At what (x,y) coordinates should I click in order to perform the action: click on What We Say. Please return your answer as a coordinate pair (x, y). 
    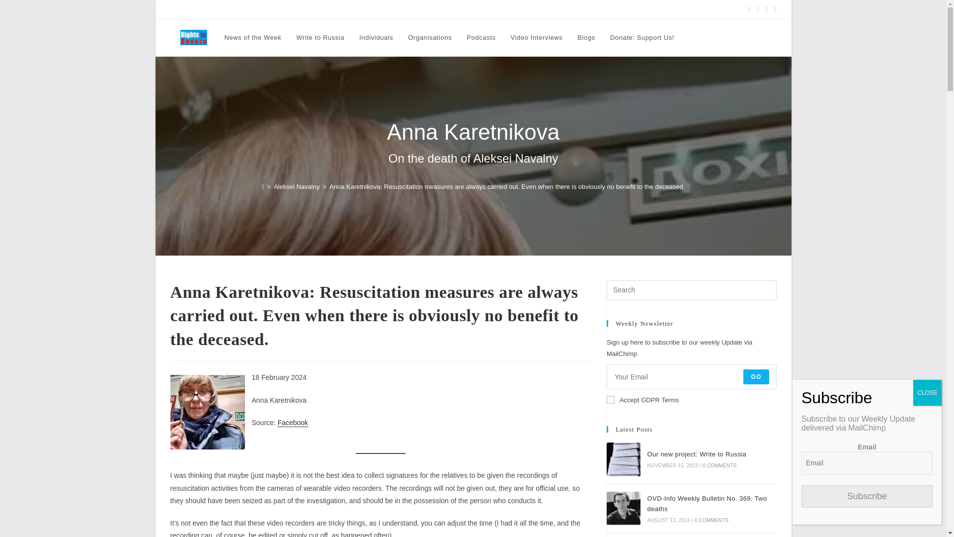
    Looking at the image, I should click on (365, 9).